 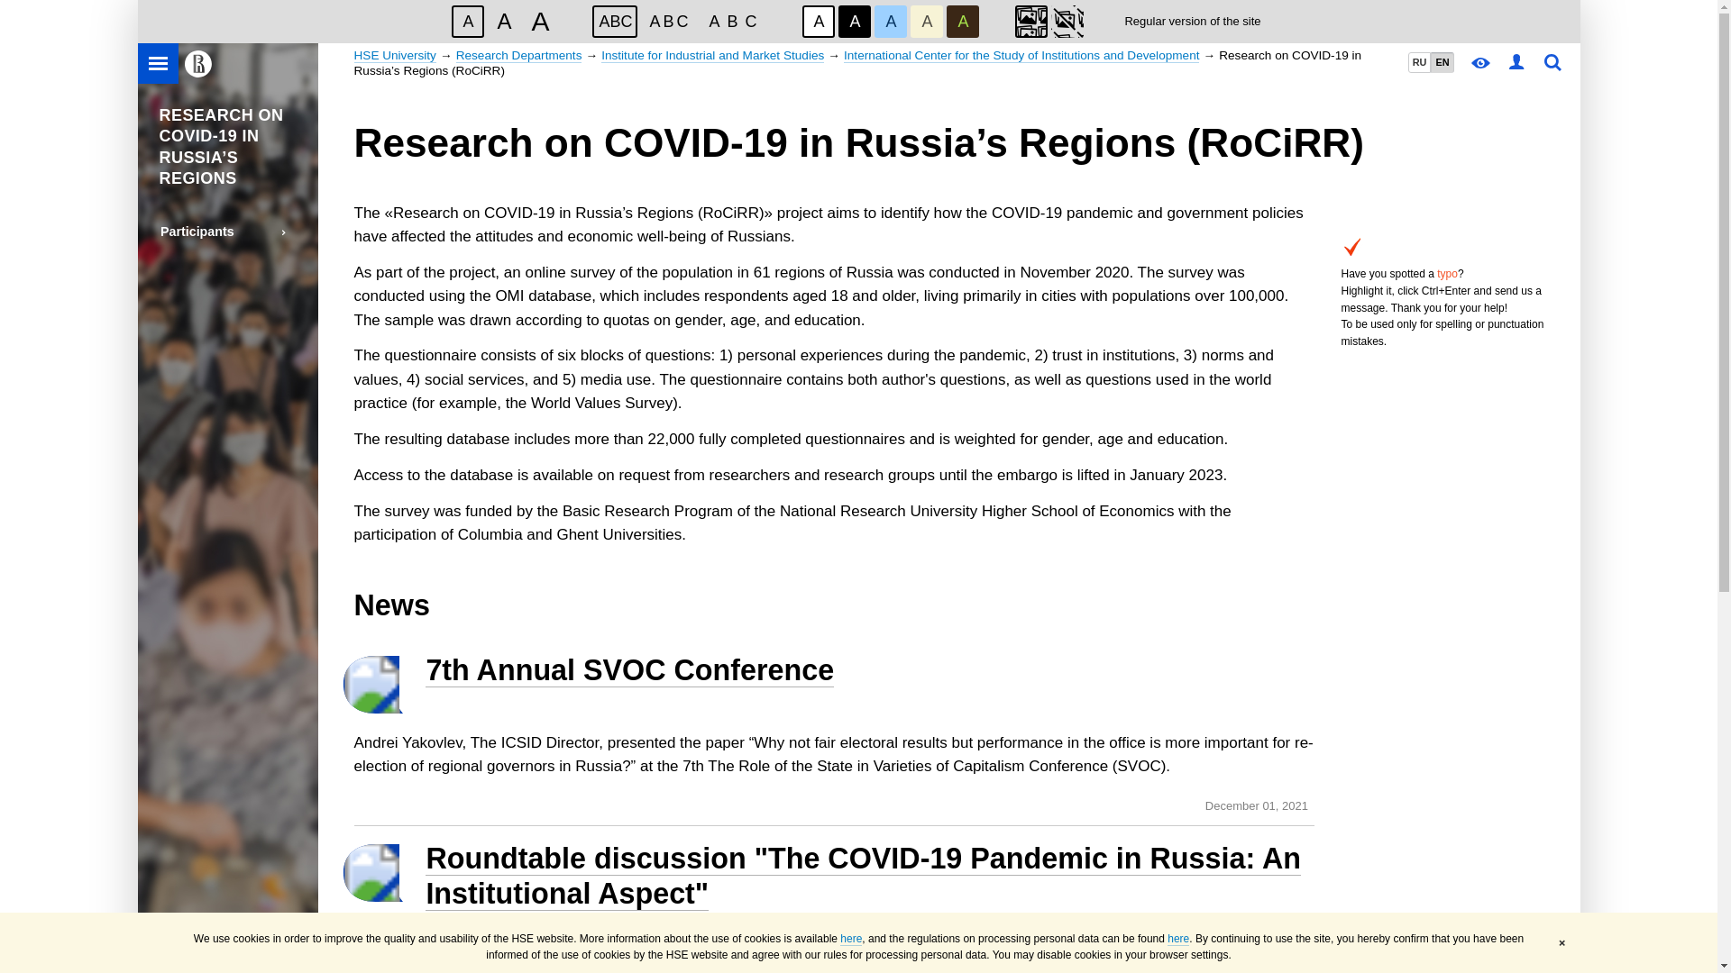 I want to click on Institute for Industrial and Market Studies, so click(x=712, y=56).